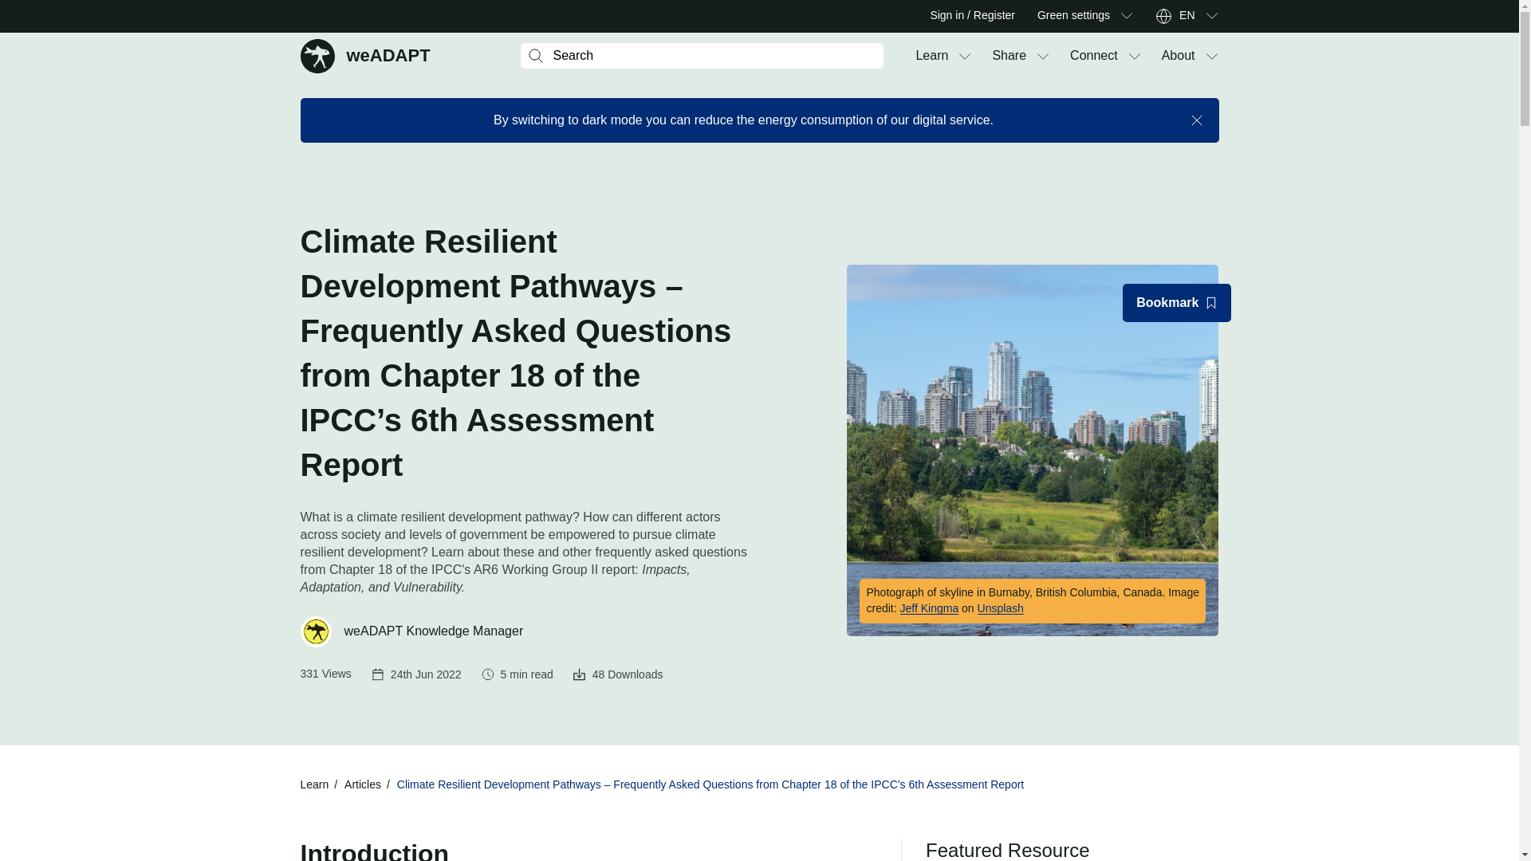 This screenshot has height=861, width=1531. I want to click on Connect, so click(1009, 56).